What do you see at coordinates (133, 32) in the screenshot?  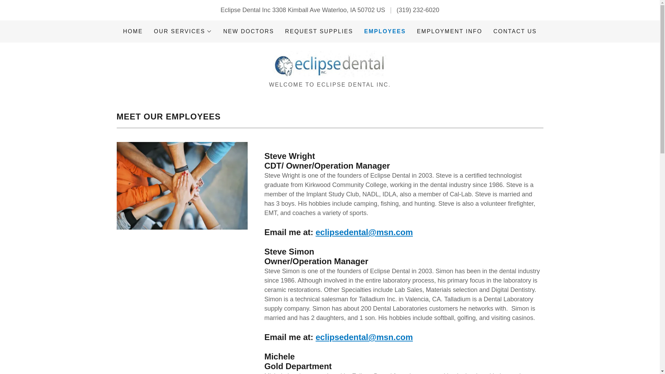 I see `HOME` at bounding box center [133, 32].